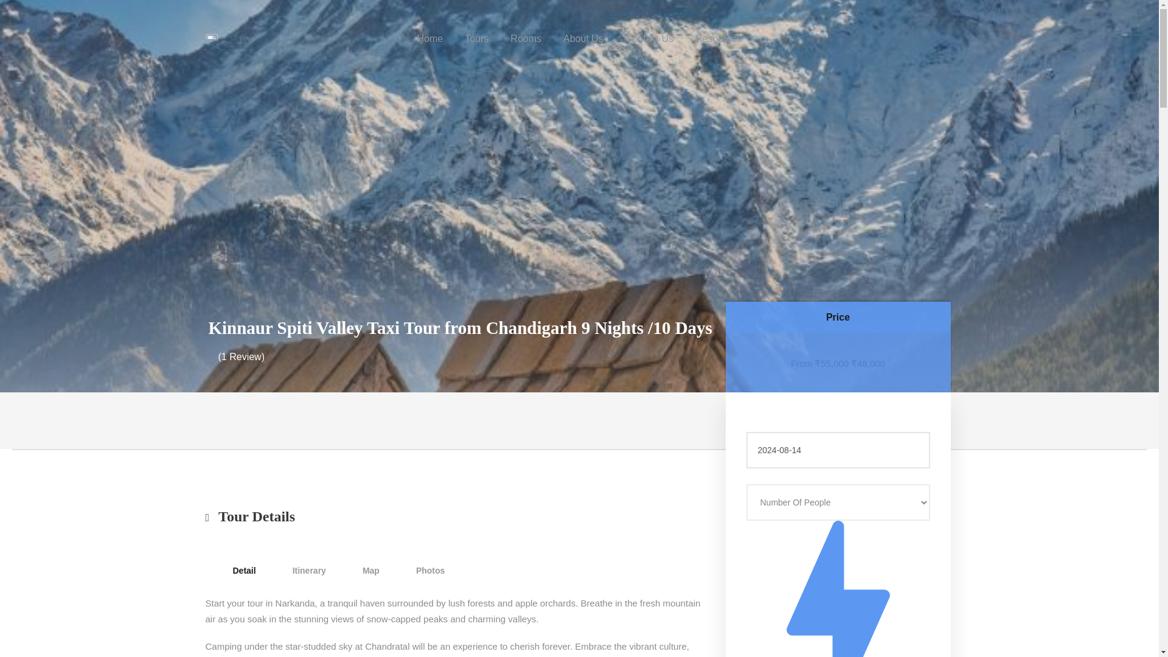  I want to click on Resources, so click(718, 44).